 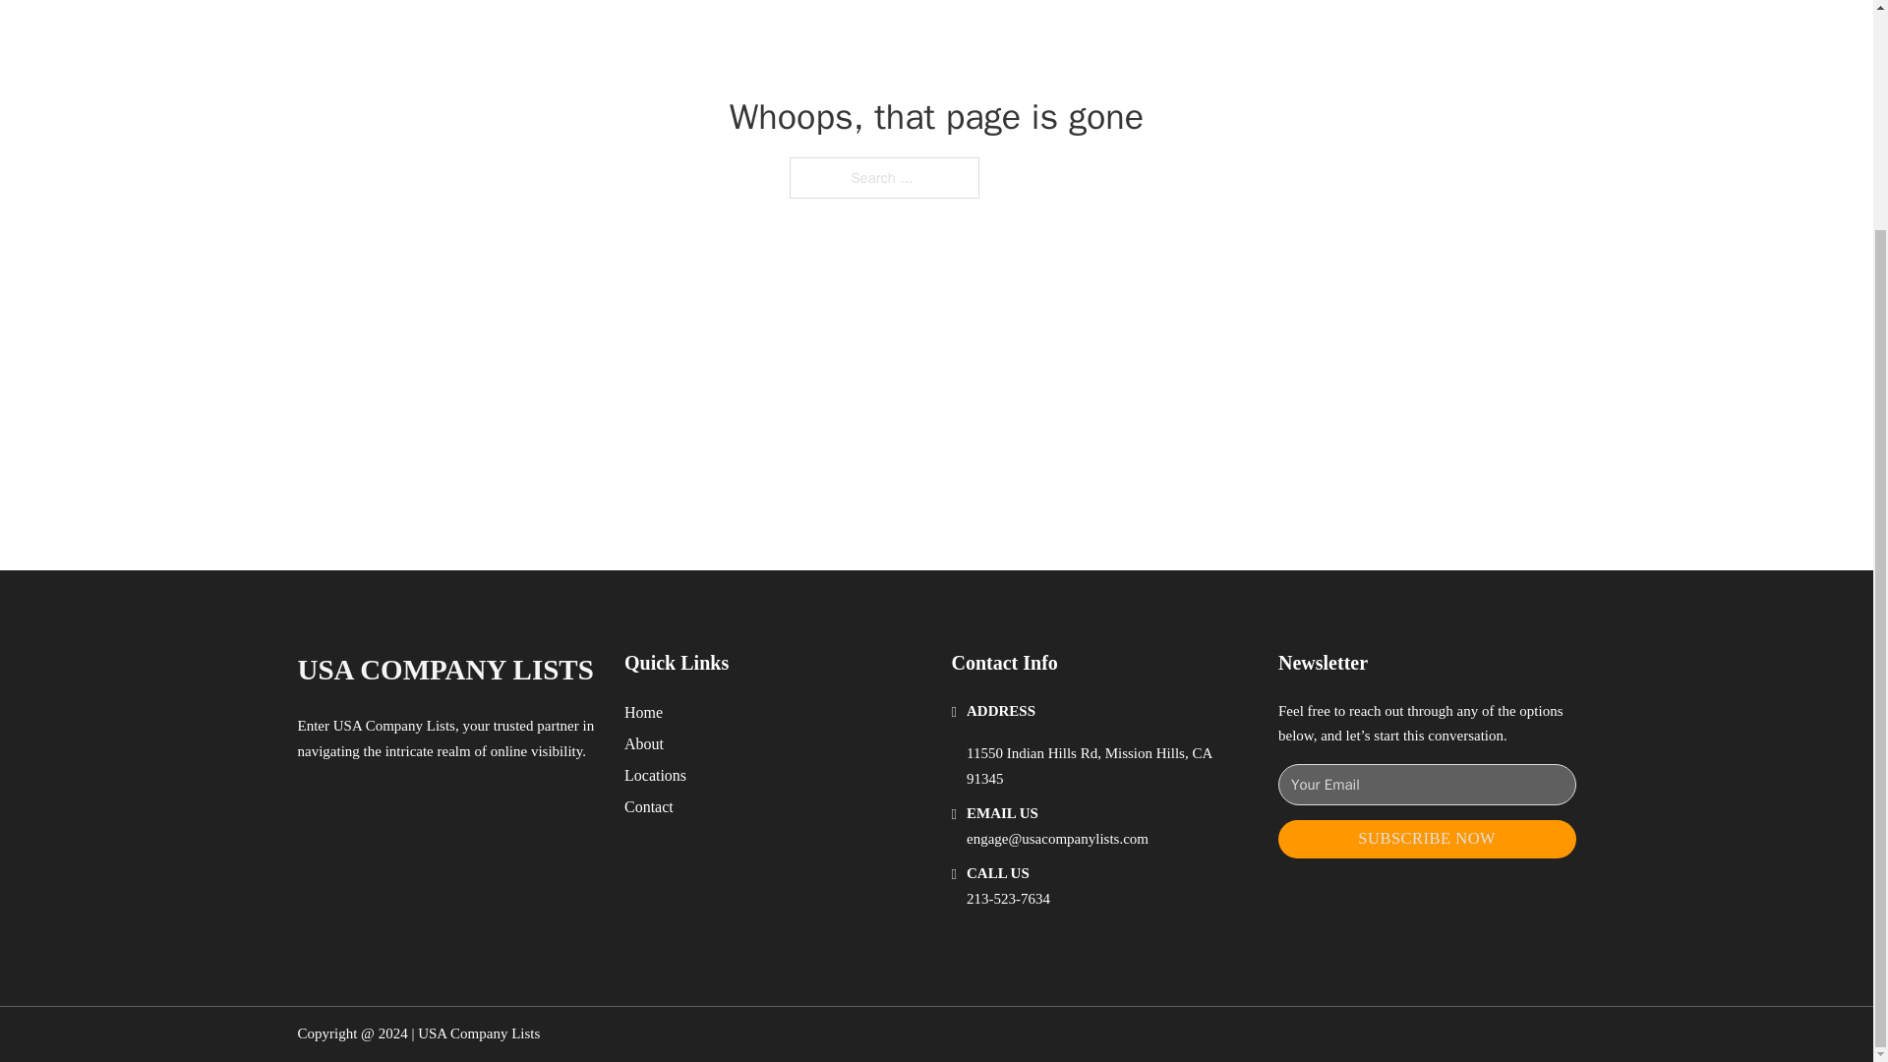 What do you see at coordinates (1008, 899) in the screenshot?
I see `213-523-7634` at bounding box center [1008, 899].